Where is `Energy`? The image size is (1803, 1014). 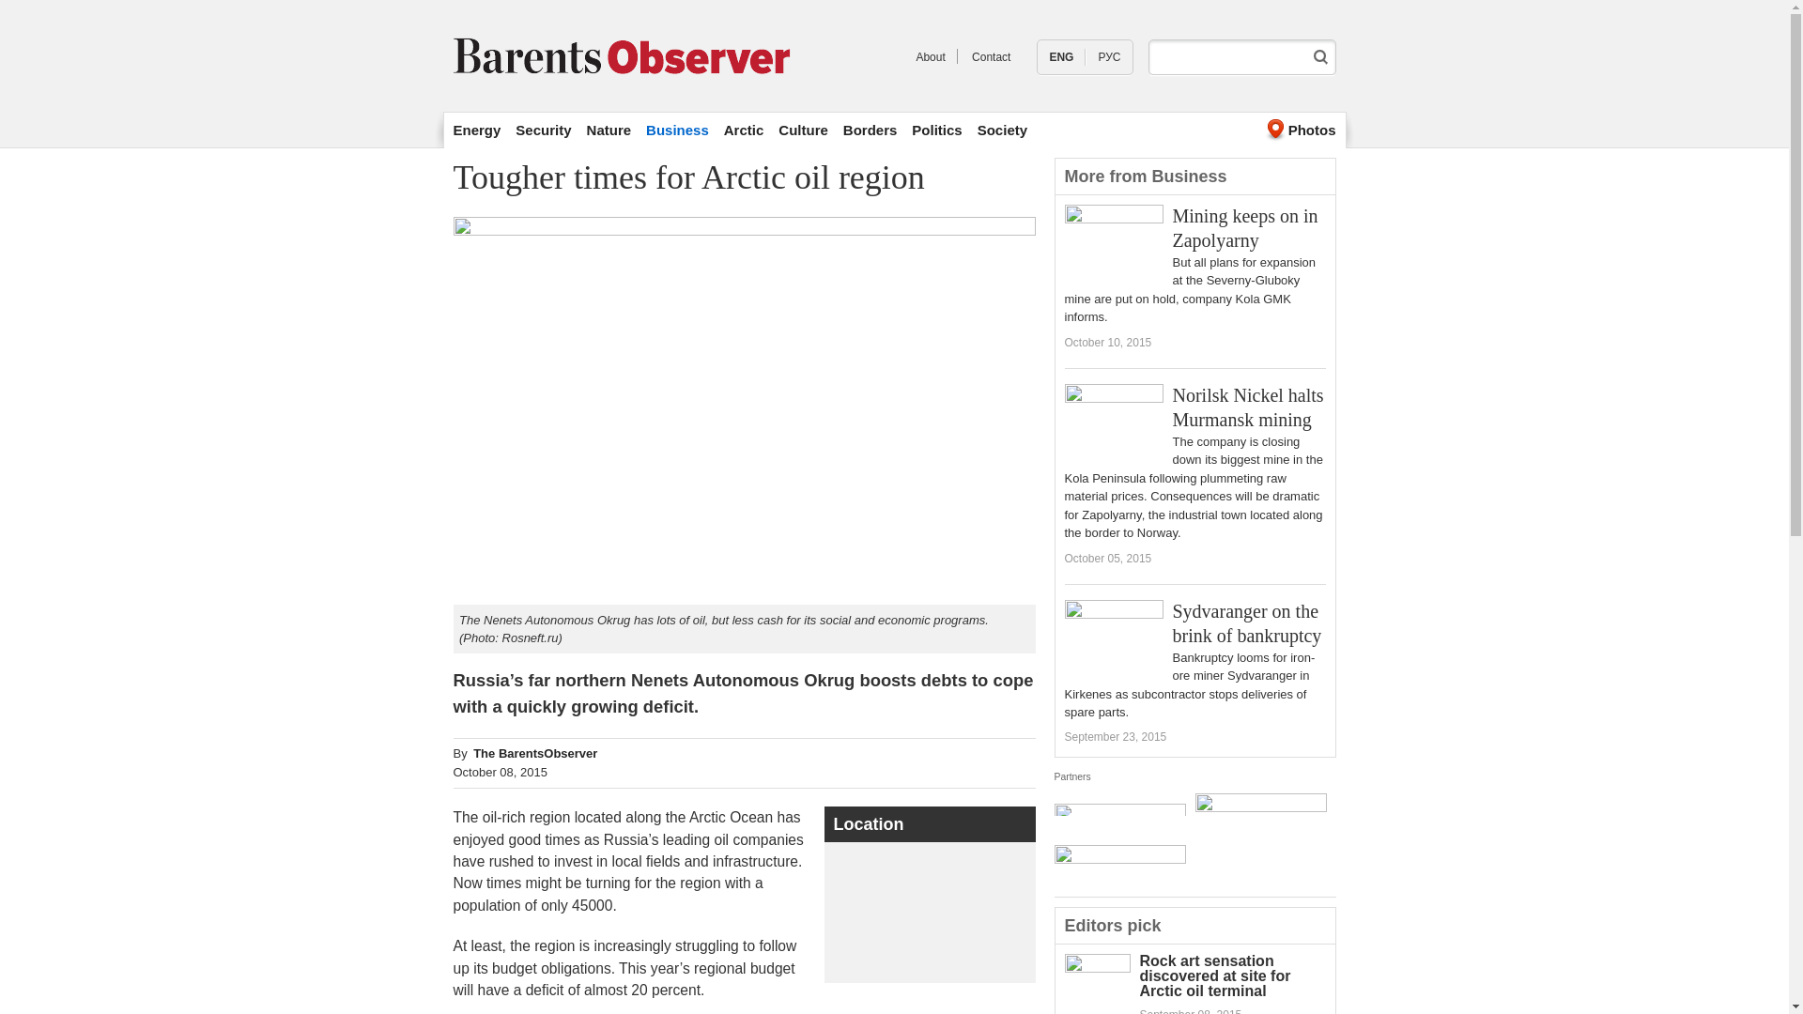
Energy is located at coordinates (476, 130).